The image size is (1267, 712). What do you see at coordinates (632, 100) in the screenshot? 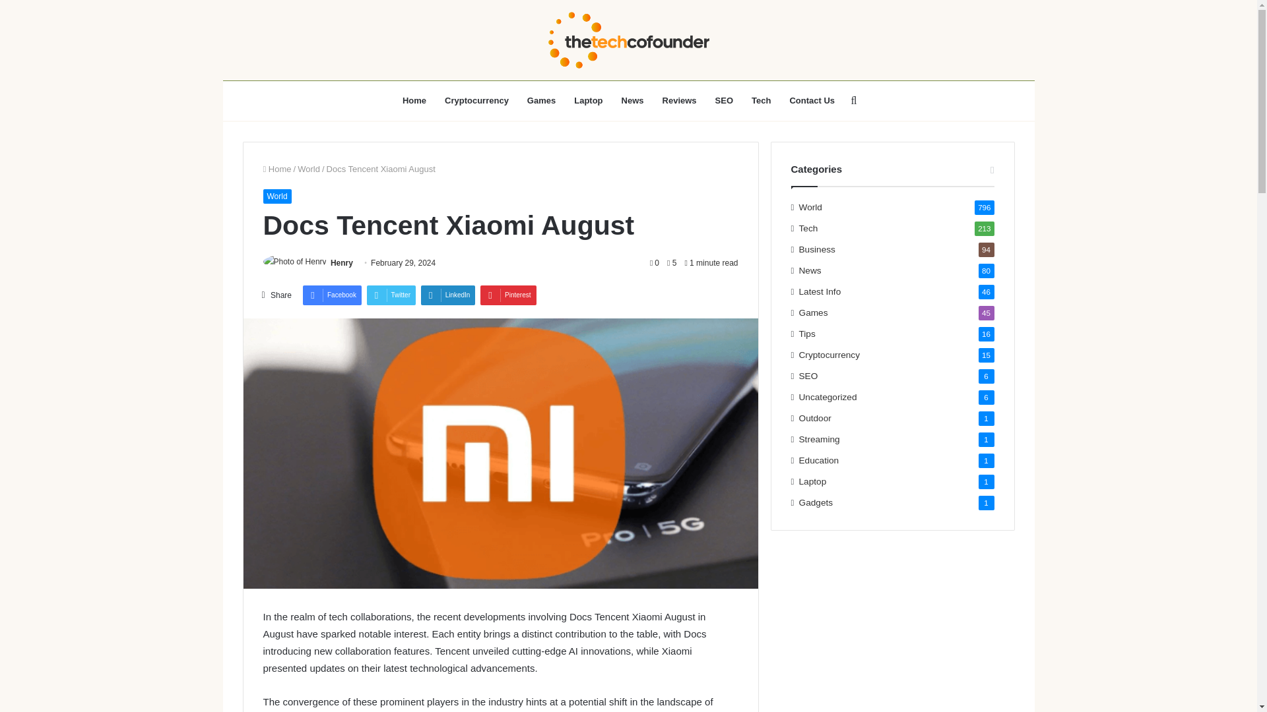
I see `News` at bounding box center [632, 100].